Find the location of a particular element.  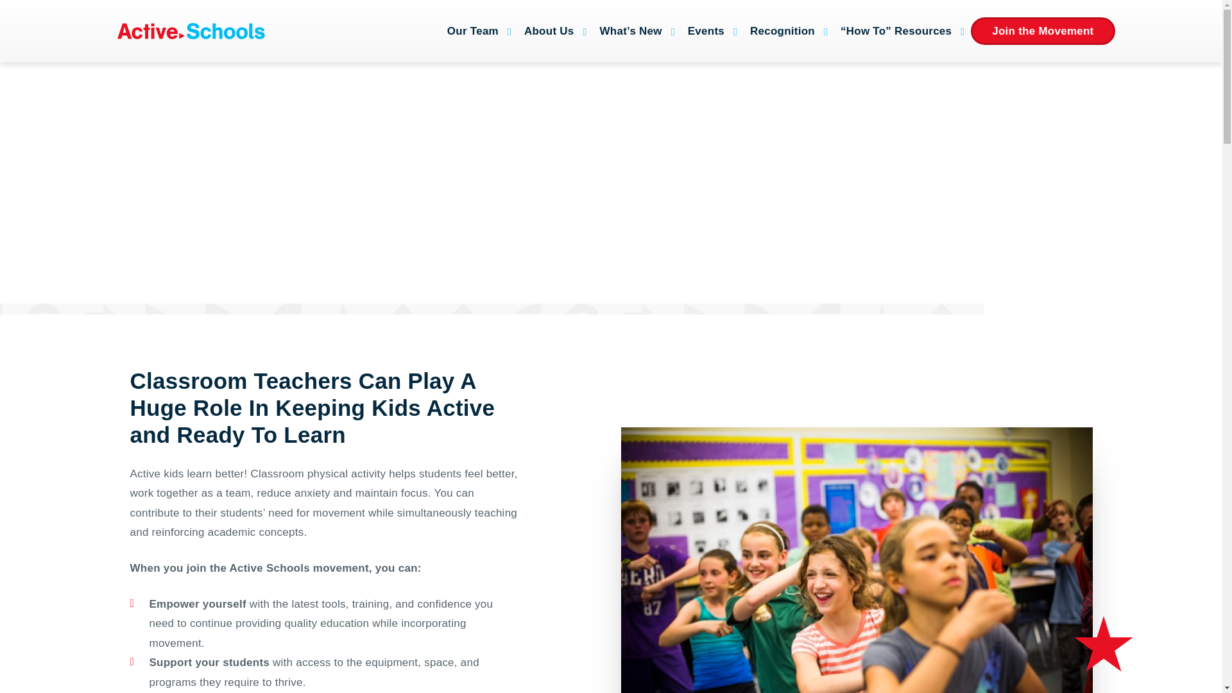

Our Team is located at coordinates (476, 31).